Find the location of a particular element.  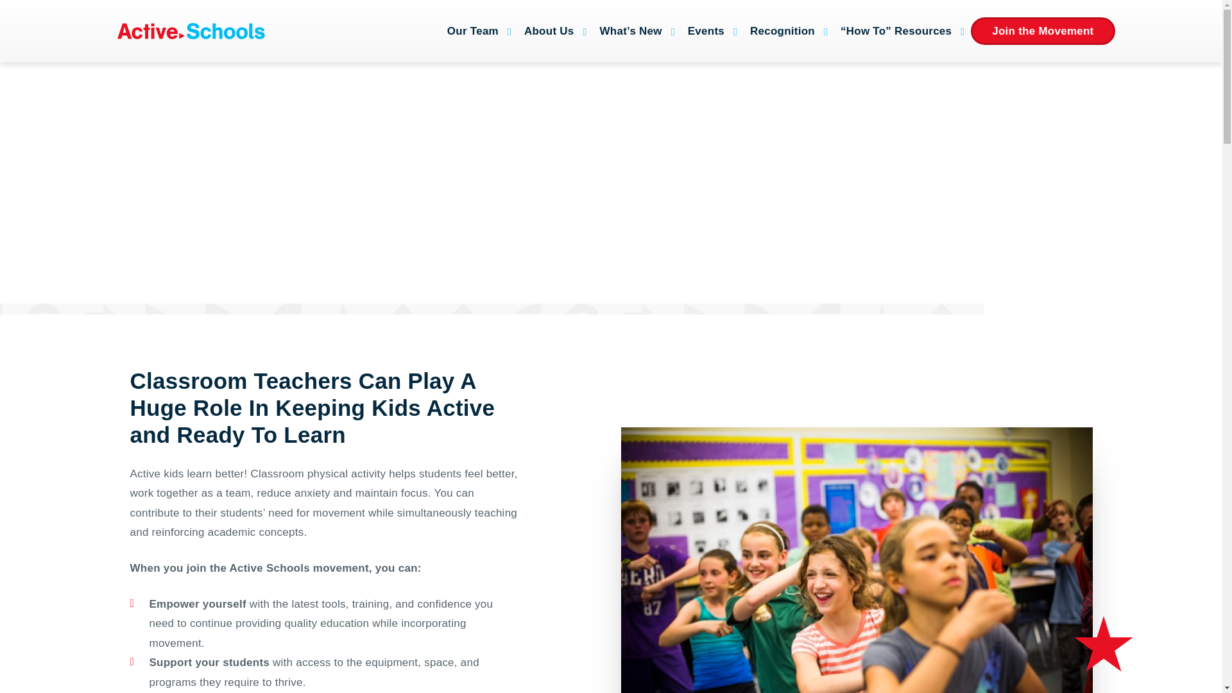

Our Team is located at coordinates (476, 31).